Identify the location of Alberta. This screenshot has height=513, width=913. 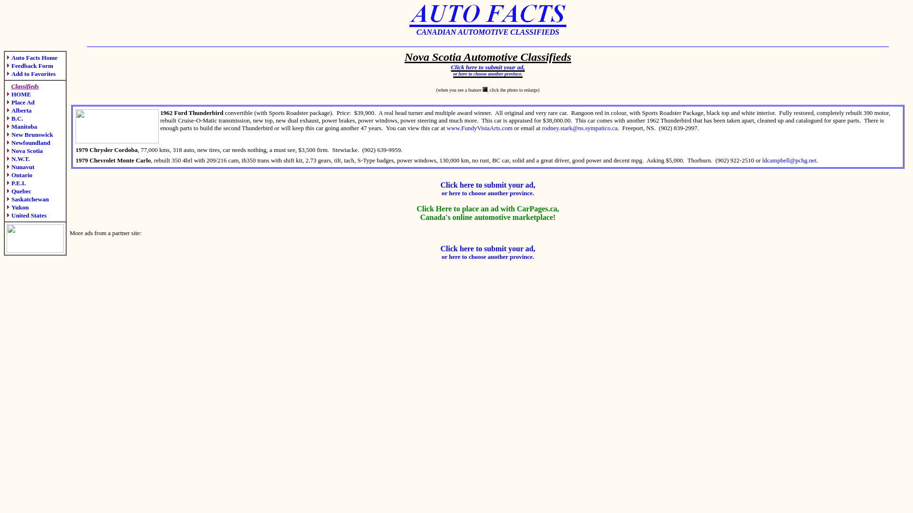
(19, 110).